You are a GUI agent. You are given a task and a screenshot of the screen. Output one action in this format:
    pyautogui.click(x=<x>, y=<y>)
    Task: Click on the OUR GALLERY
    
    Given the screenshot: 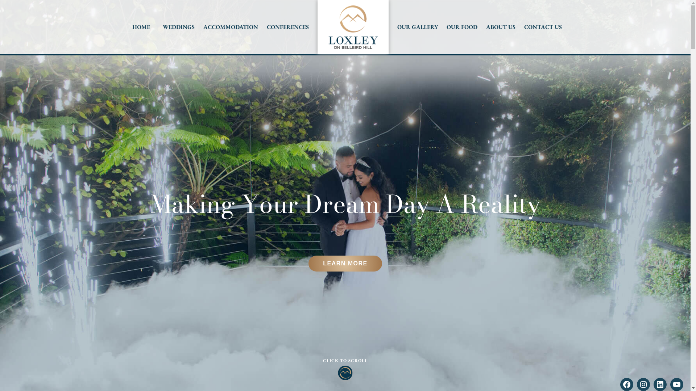 What is the action you would take?
    pyautogui.click(x=418, y=27)
    